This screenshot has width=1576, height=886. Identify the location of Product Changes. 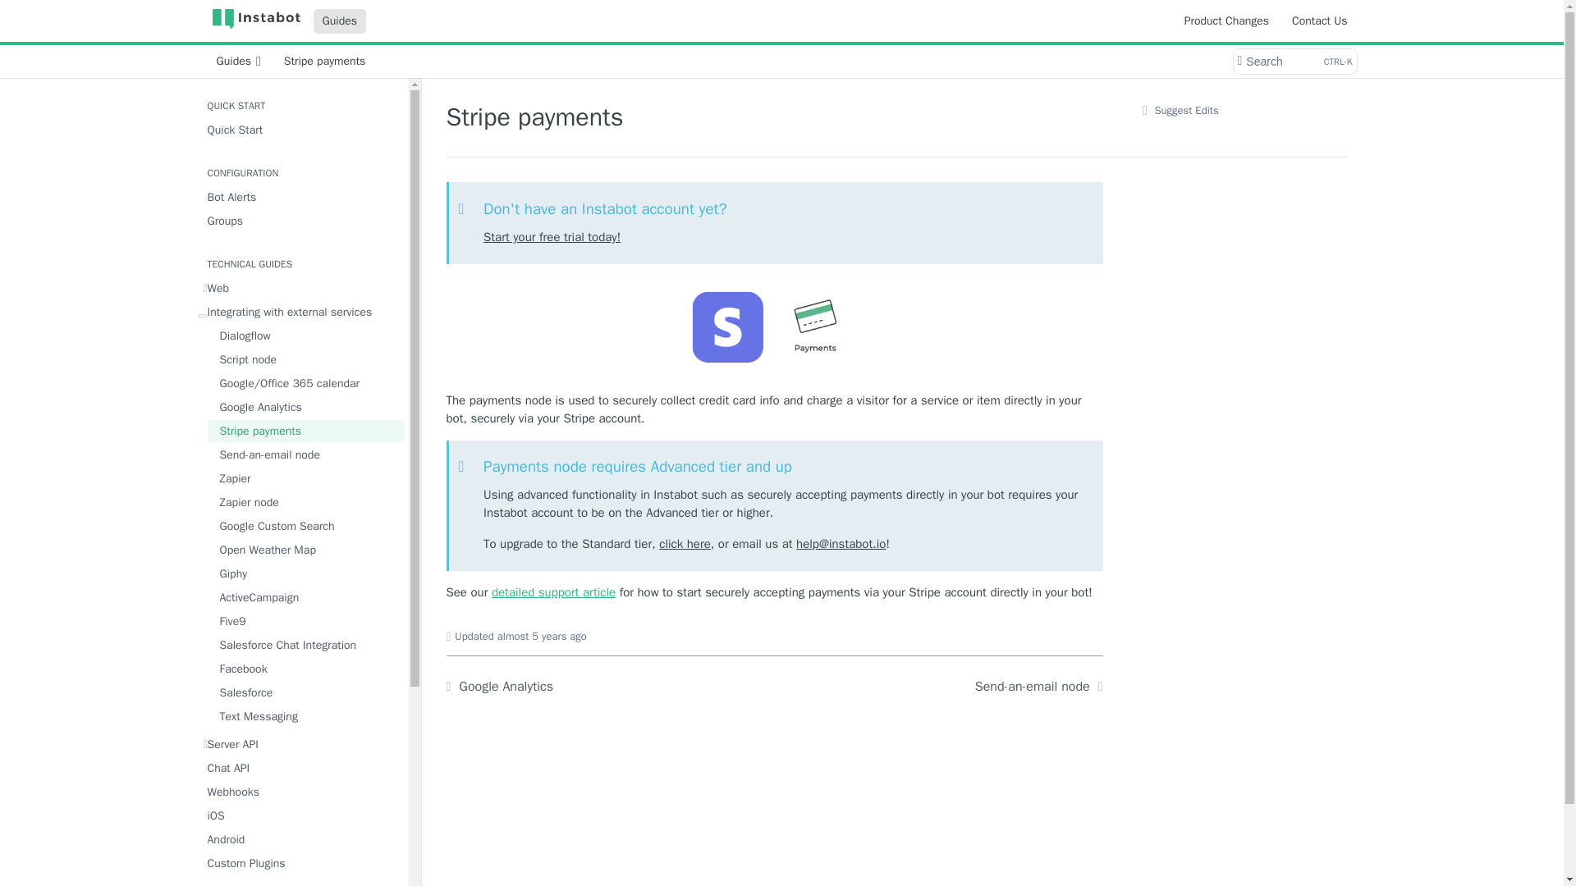
(1226, 20).